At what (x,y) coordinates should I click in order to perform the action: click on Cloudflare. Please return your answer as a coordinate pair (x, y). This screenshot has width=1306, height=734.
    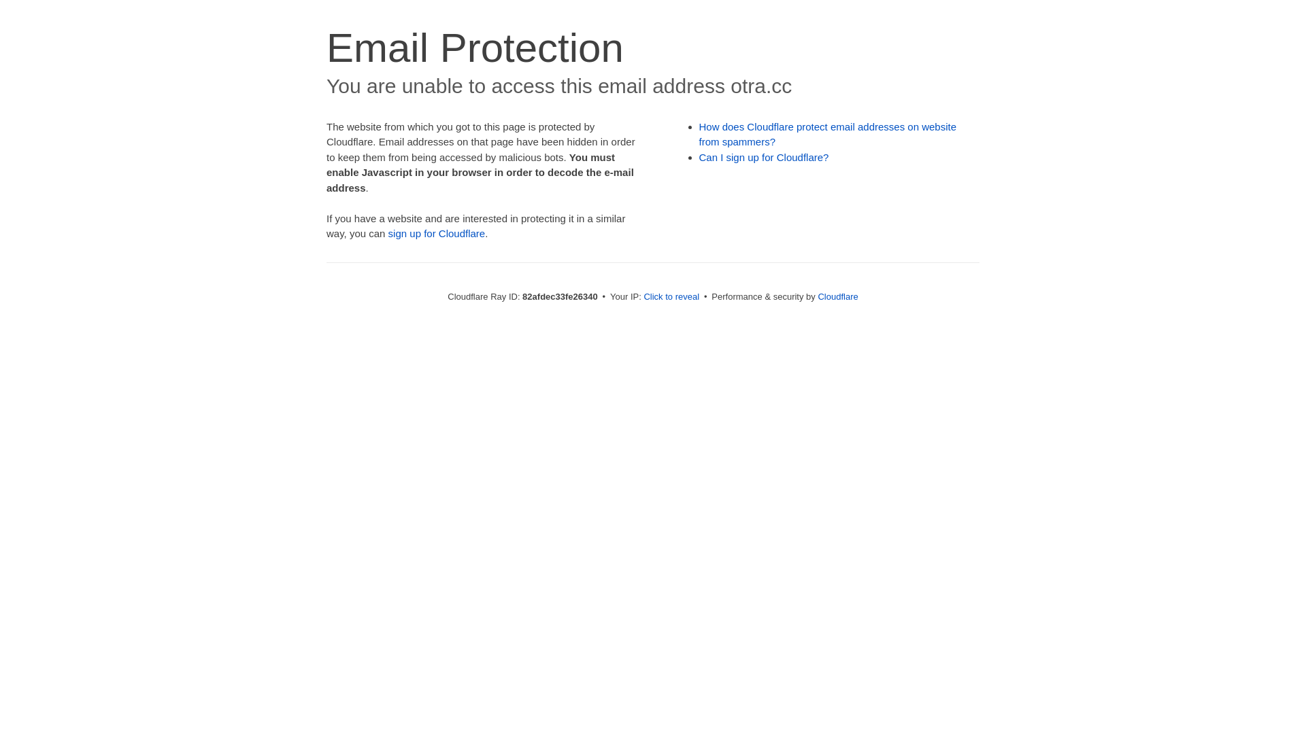
    Looking at the image, I should click on (838, 296).